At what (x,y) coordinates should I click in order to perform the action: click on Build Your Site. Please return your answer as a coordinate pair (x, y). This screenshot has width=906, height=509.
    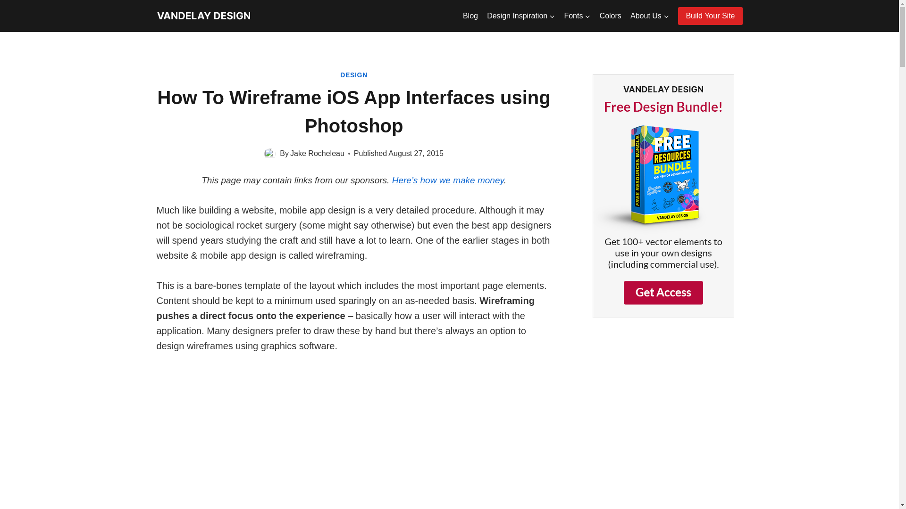
    Looking at the image, I should click on (710, 16).